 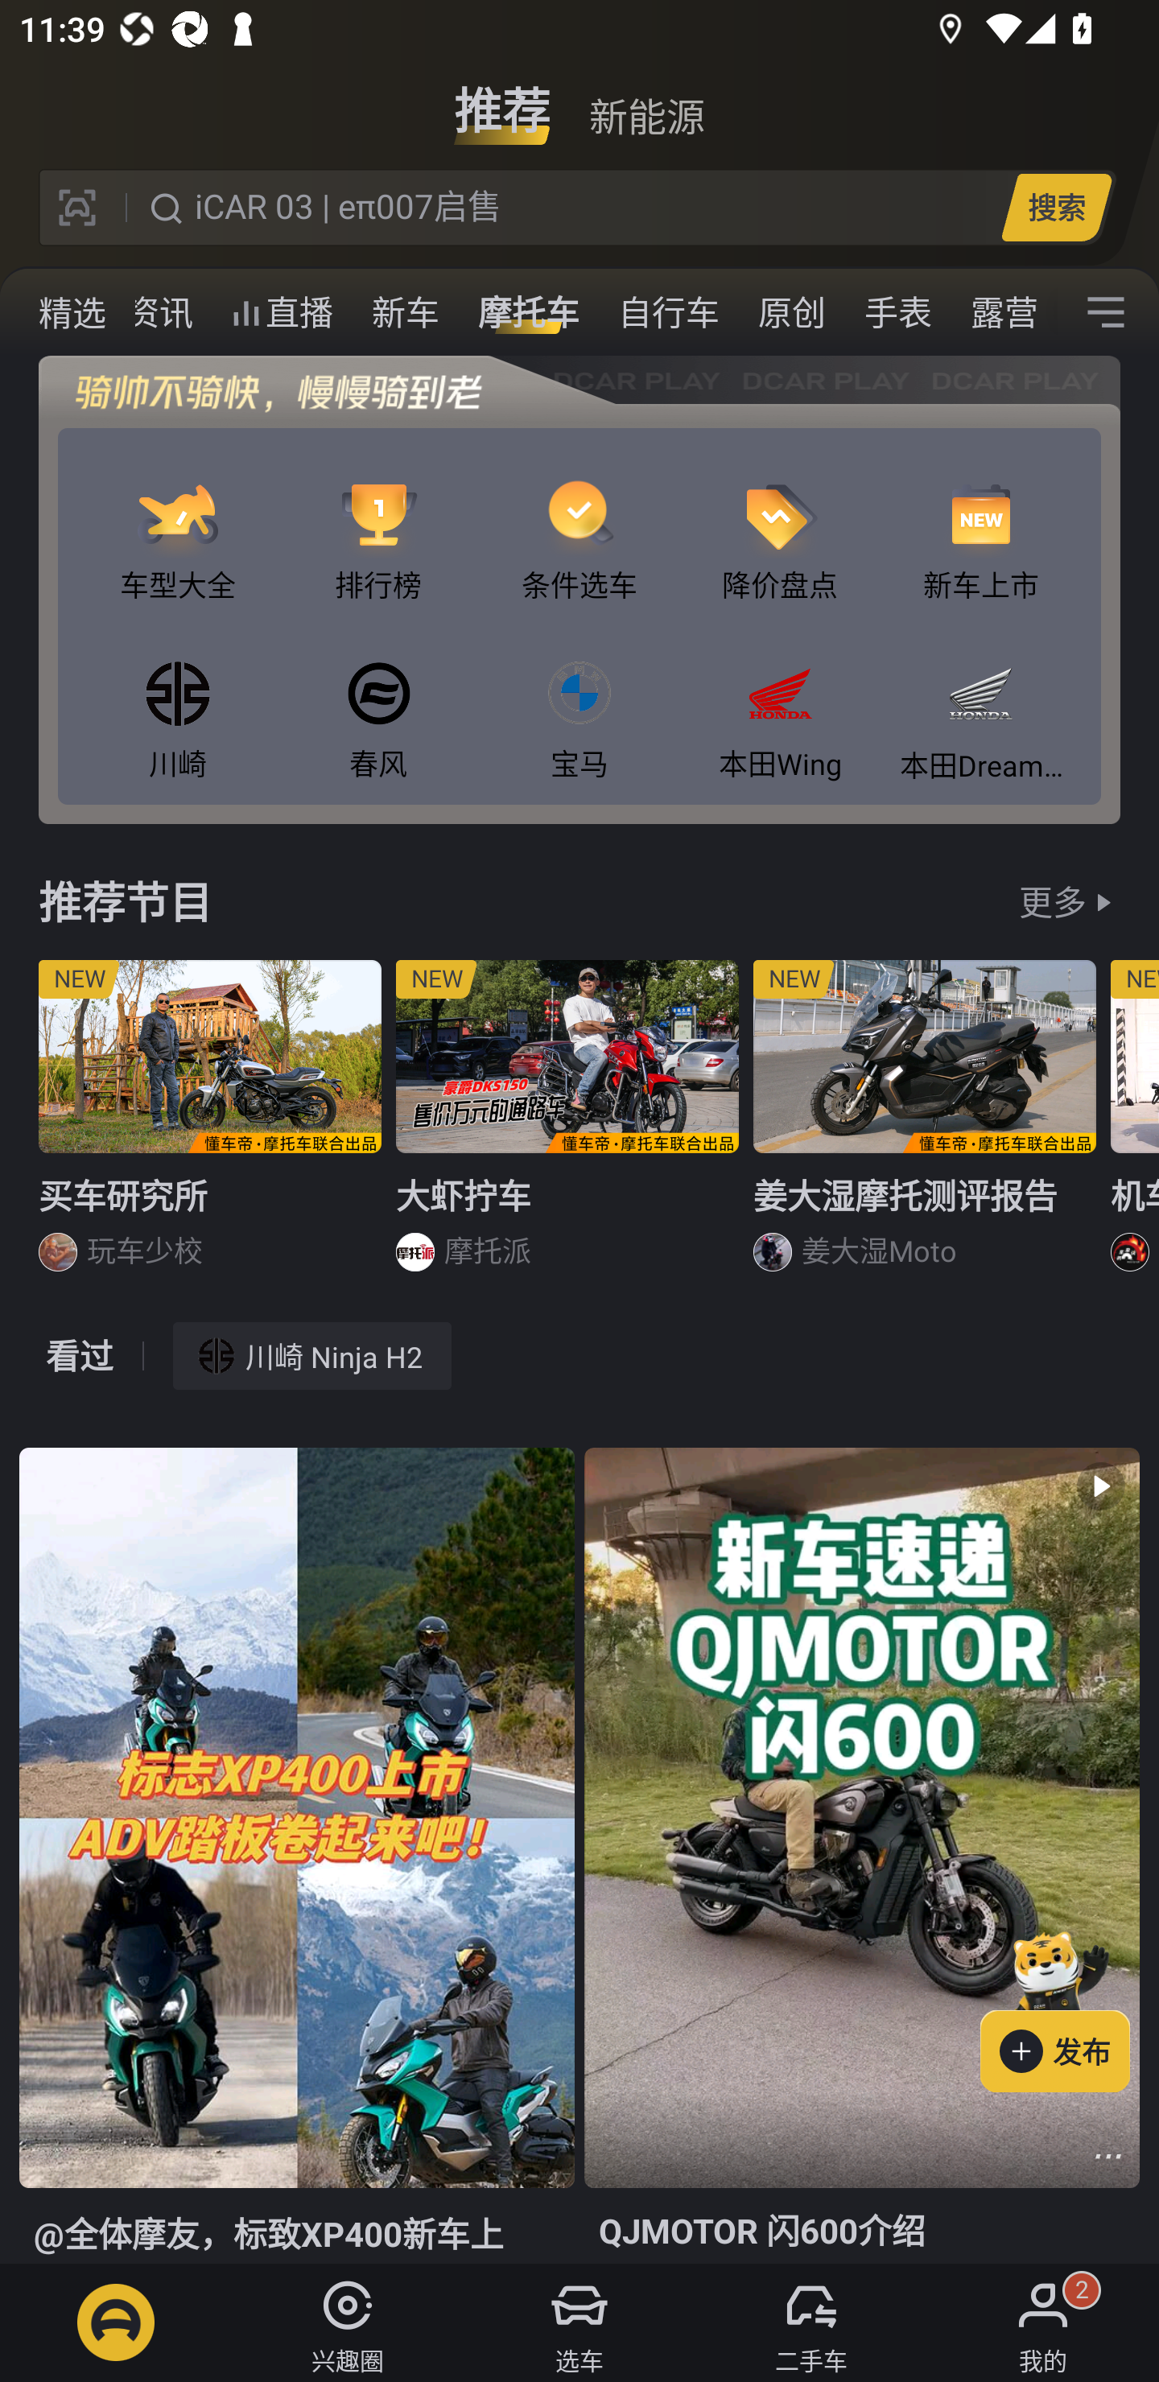 I want to click on 新能源, so click(x=646, y=100).